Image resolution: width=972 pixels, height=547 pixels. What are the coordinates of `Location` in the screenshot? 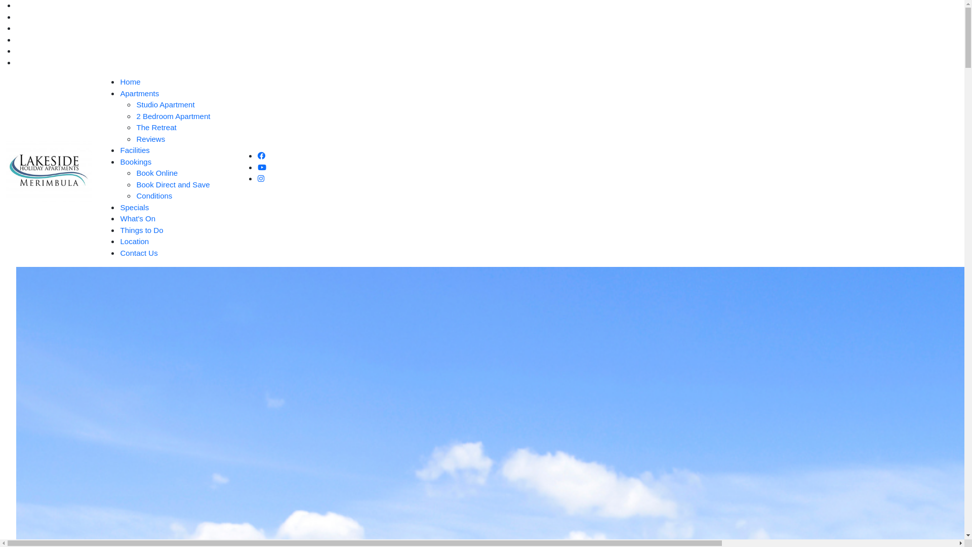 It's located at (135, 241).